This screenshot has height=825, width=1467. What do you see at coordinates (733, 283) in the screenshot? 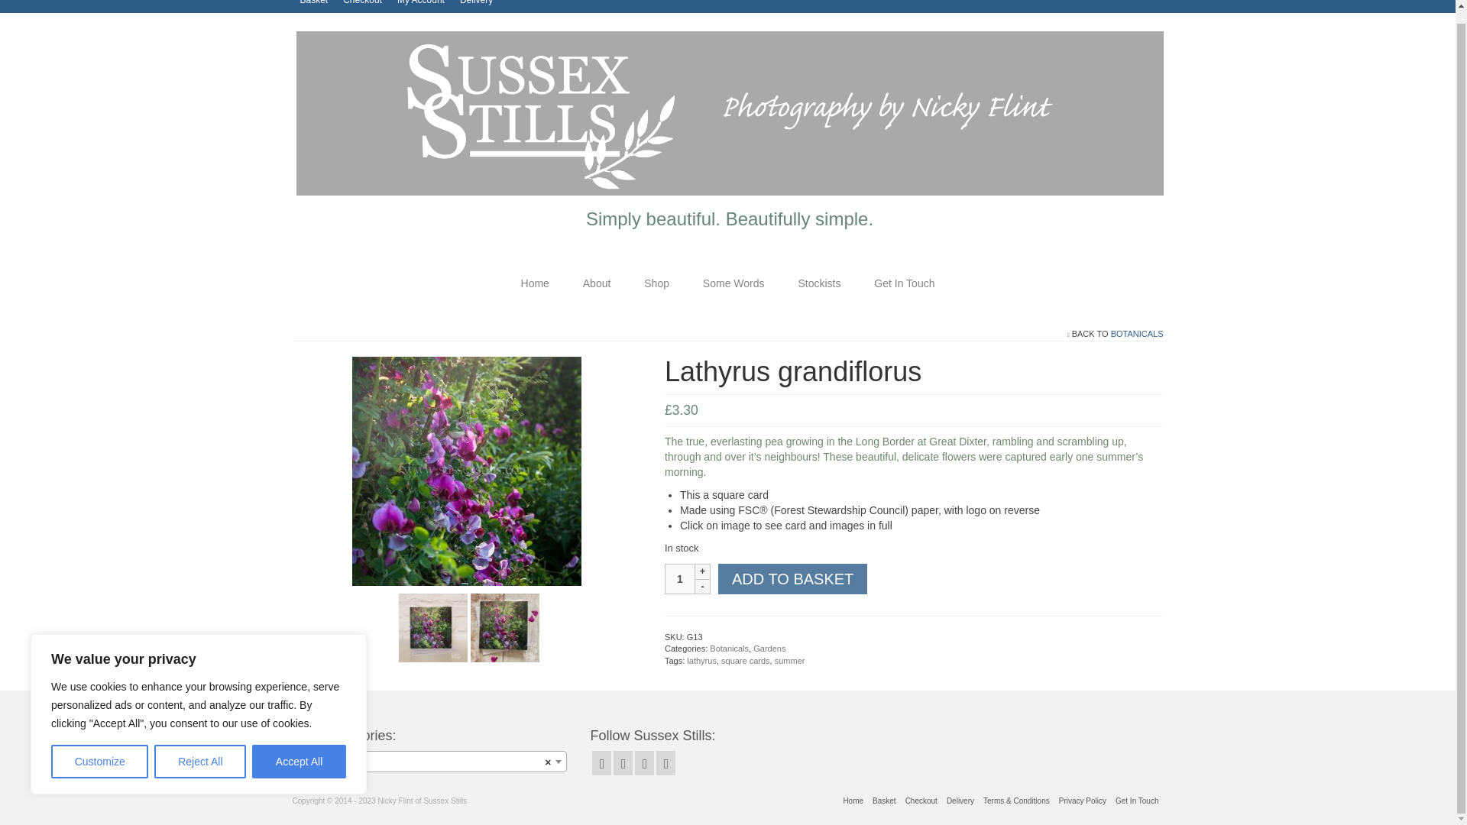
I see `Some Words` at bounding box center [733, 283].